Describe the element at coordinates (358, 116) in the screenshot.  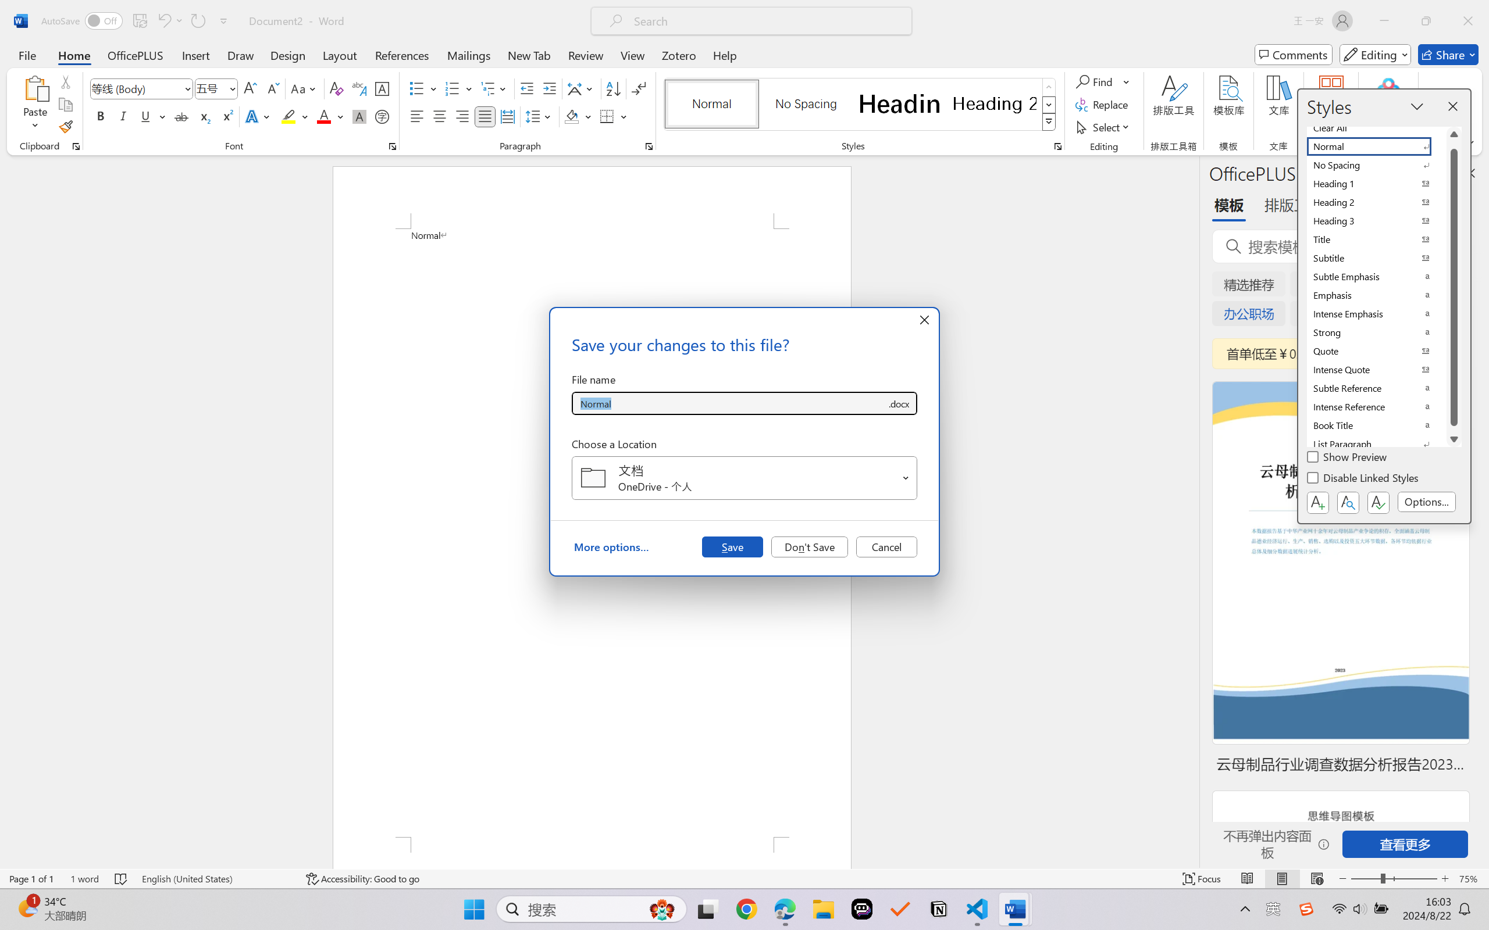
I see `Character Shading` at that location.